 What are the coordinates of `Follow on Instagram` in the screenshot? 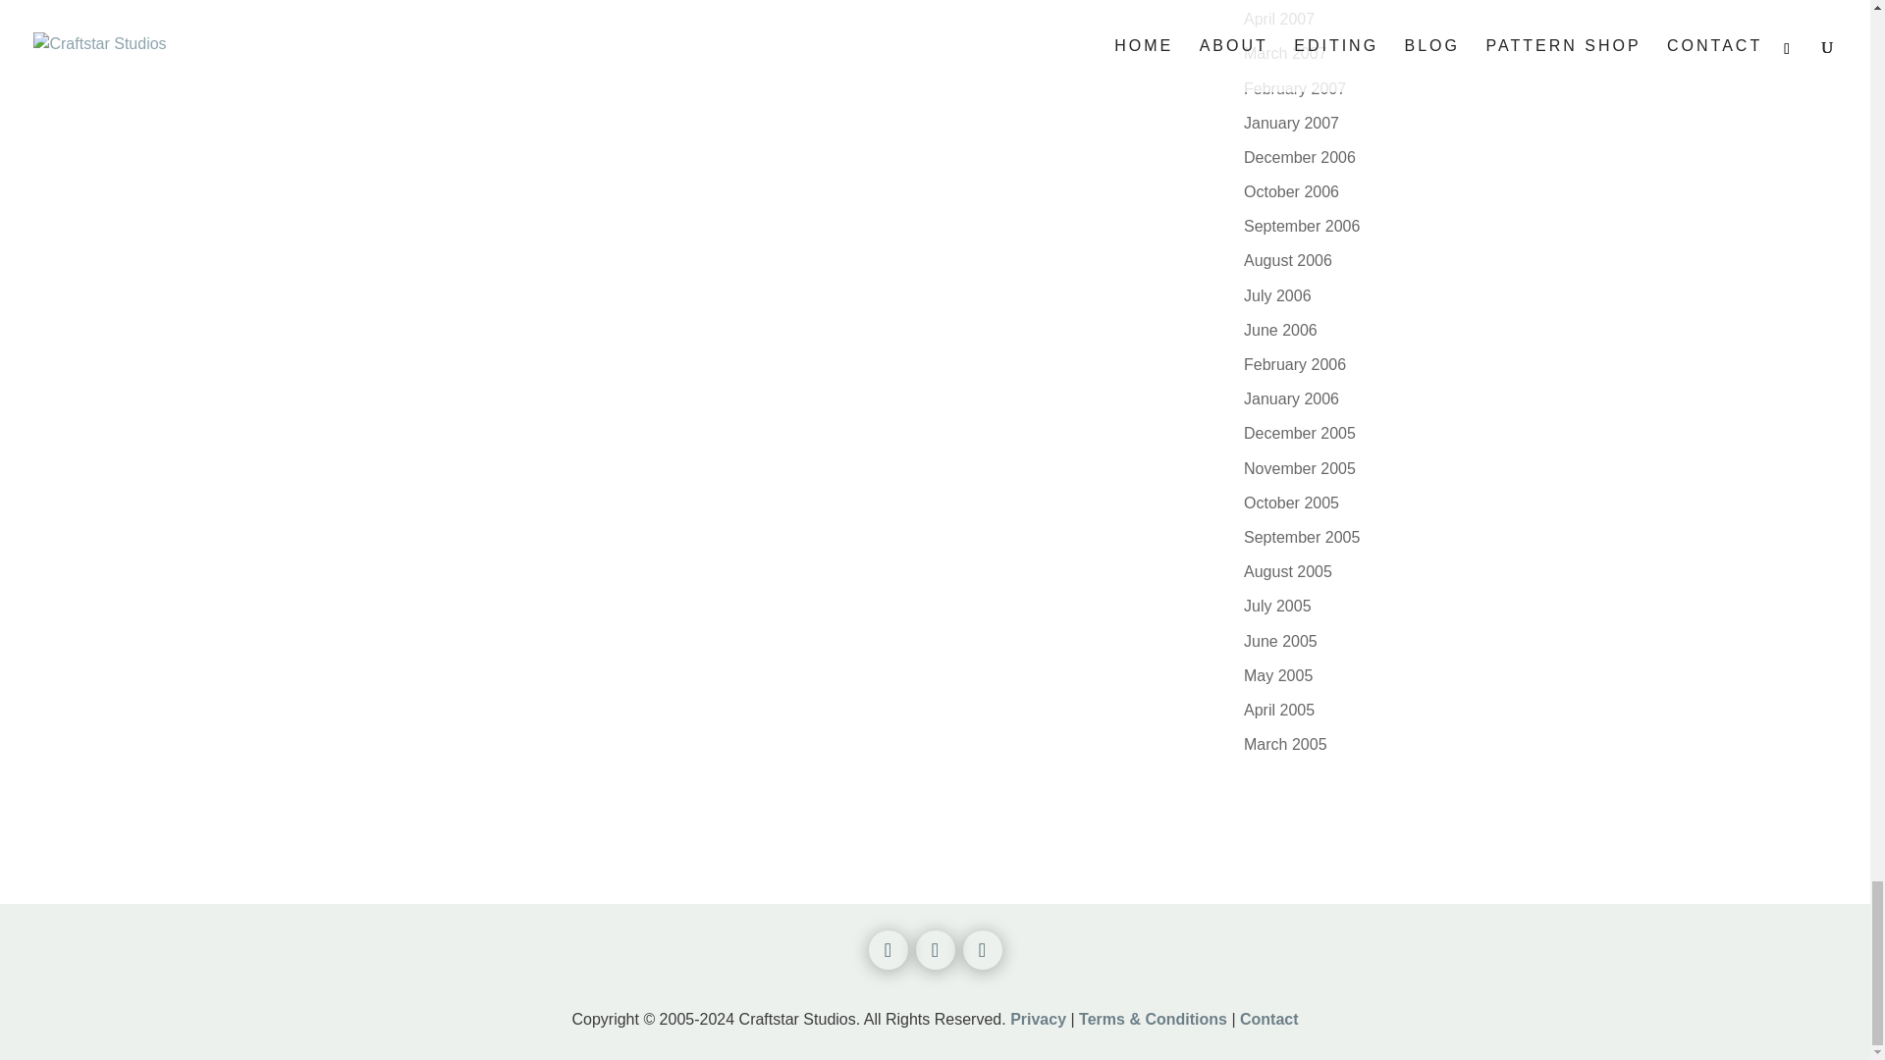 It's located at (934, 950).